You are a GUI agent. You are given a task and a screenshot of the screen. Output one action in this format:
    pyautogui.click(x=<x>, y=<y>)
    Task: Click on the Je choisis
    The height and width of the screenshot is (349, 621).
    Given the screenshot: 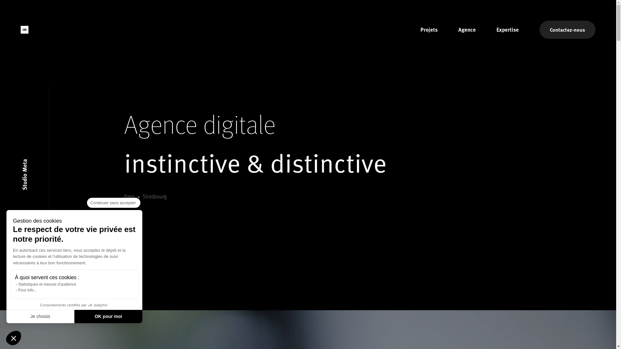 What is the action you would take?
    pyautogui.click(x=40, y=316)
    